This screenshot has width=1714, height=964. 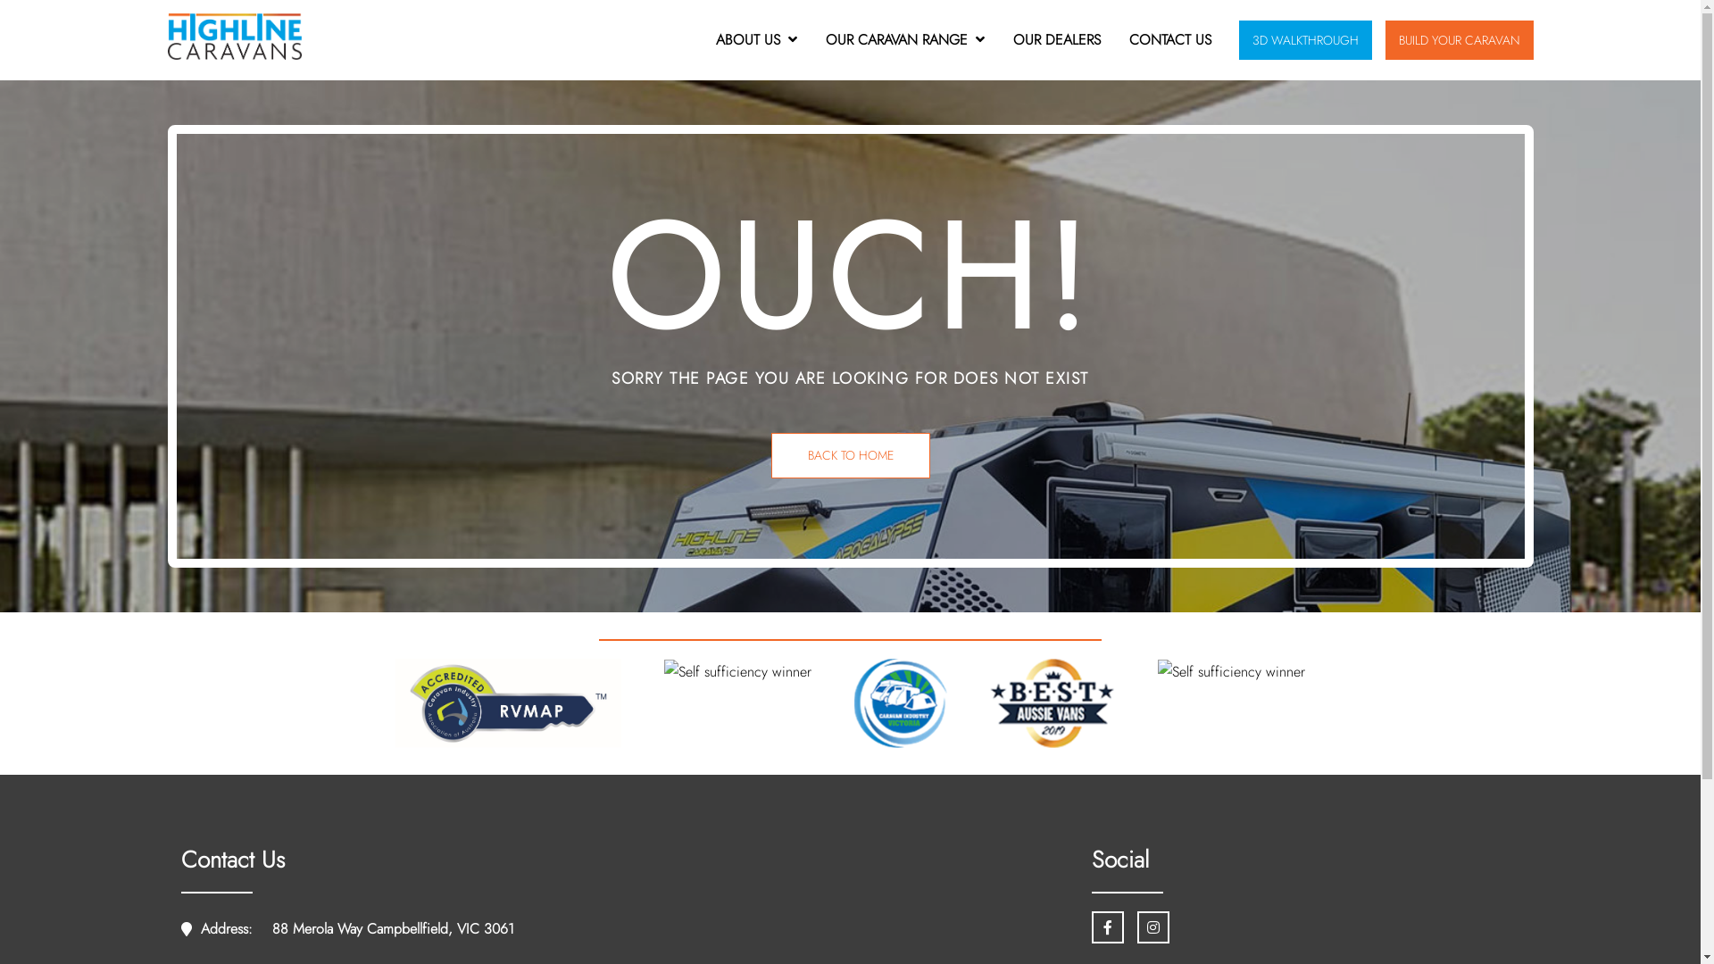 I want to click on 3D WALKTHROUGH, so click(x=1305, y=39).